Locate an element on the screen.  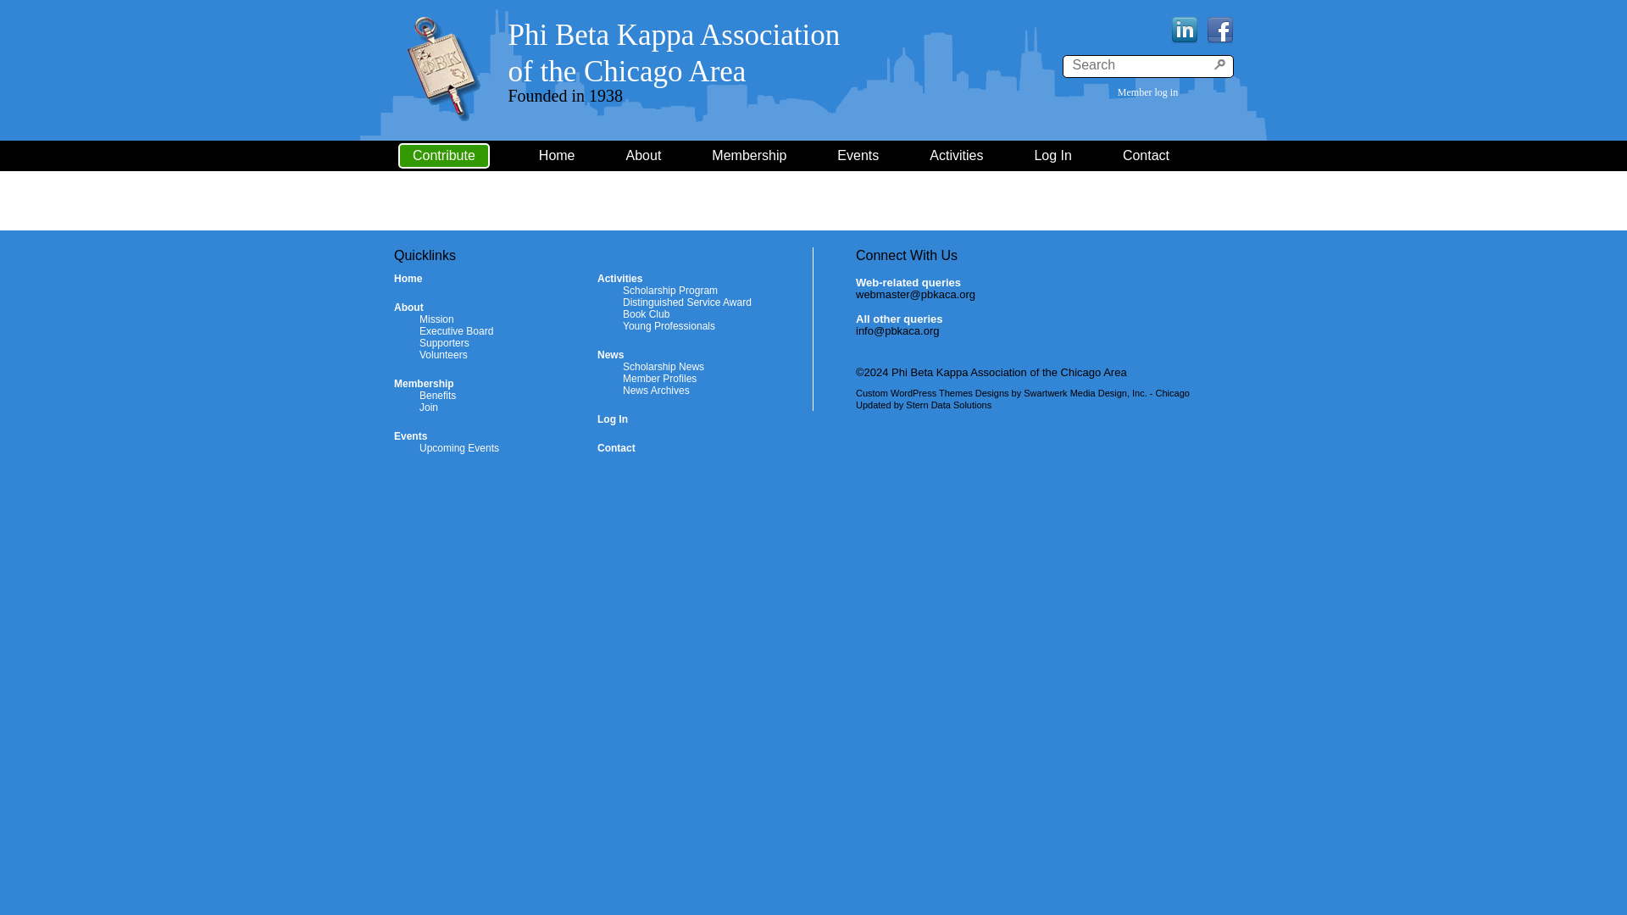
Events is located at coordinates (410, 435).